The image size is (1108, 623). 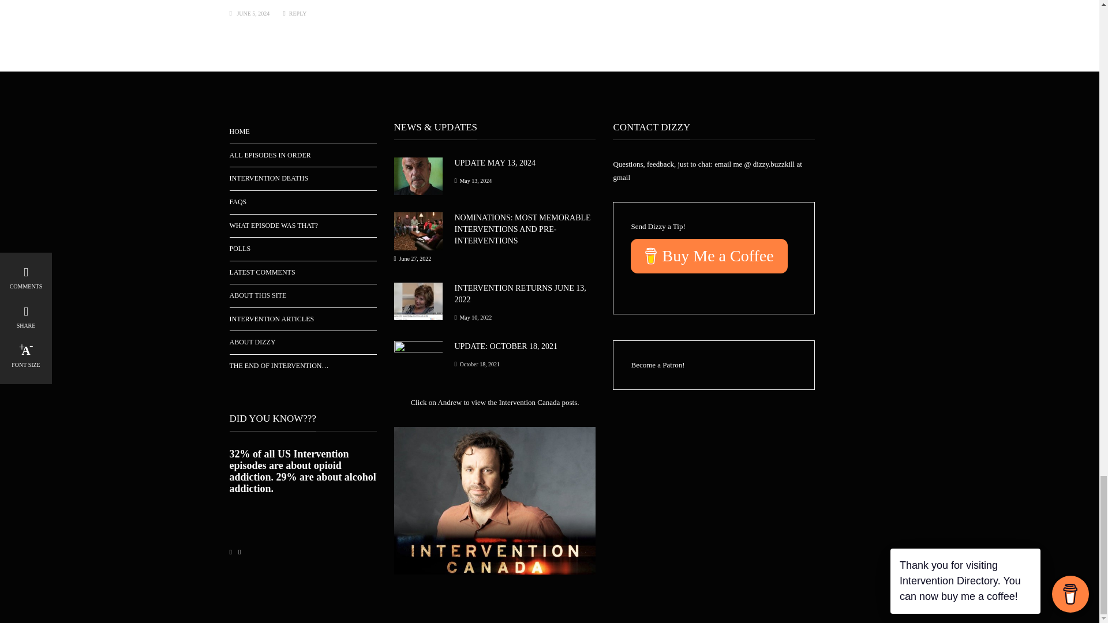 I want to click on Update May 13, 2024, so click(x=418, y=175).